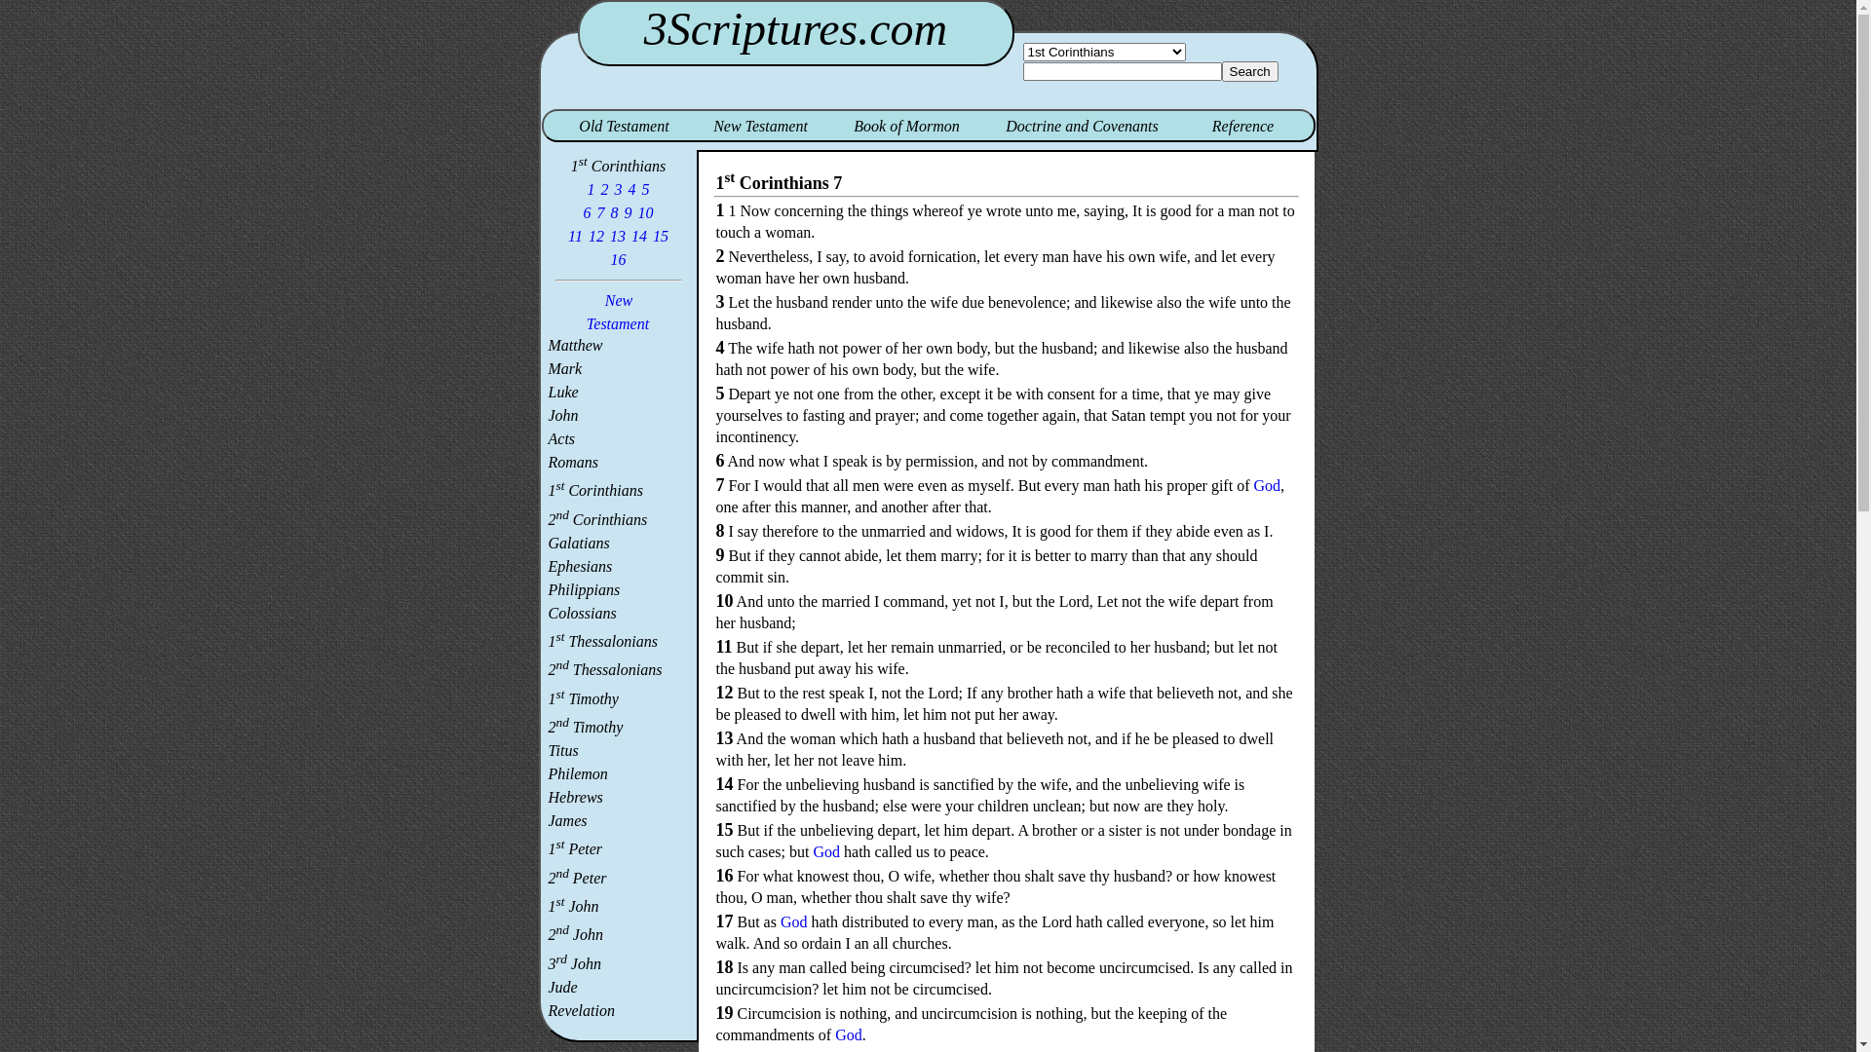 This screenshot has width=1871, height=1052. What do you see at coordinates (601, 212) in the screenshot?
I see `7` at bounding box center [601, 212].